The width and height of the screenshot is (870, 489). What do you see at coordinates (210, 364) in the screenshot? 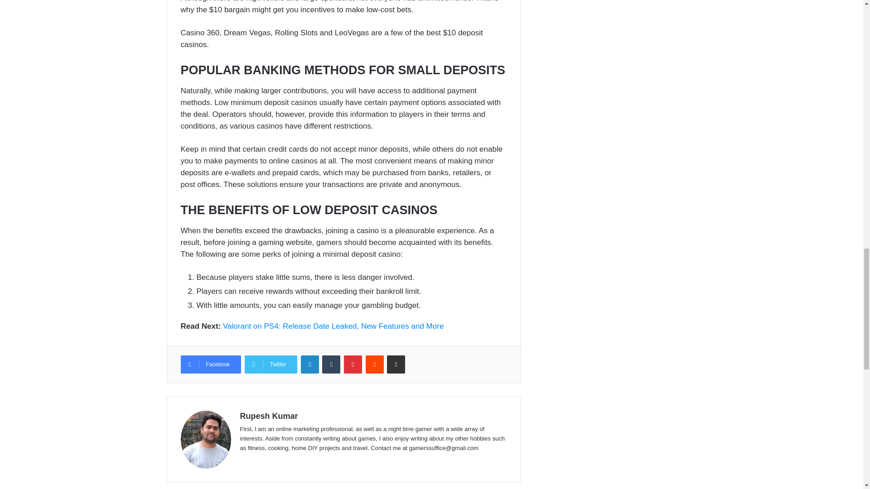
I see `Facebook` at bounding box center [210, 364].